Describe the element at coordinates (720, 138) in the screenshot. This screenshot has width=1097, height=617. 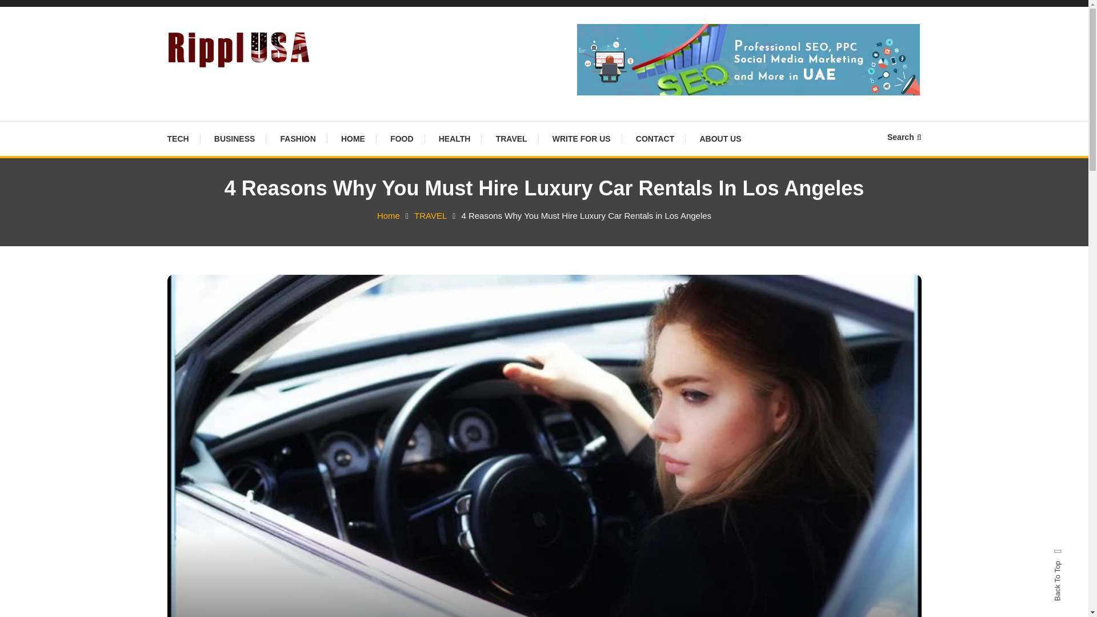
I see `ABOUT US` at that location.